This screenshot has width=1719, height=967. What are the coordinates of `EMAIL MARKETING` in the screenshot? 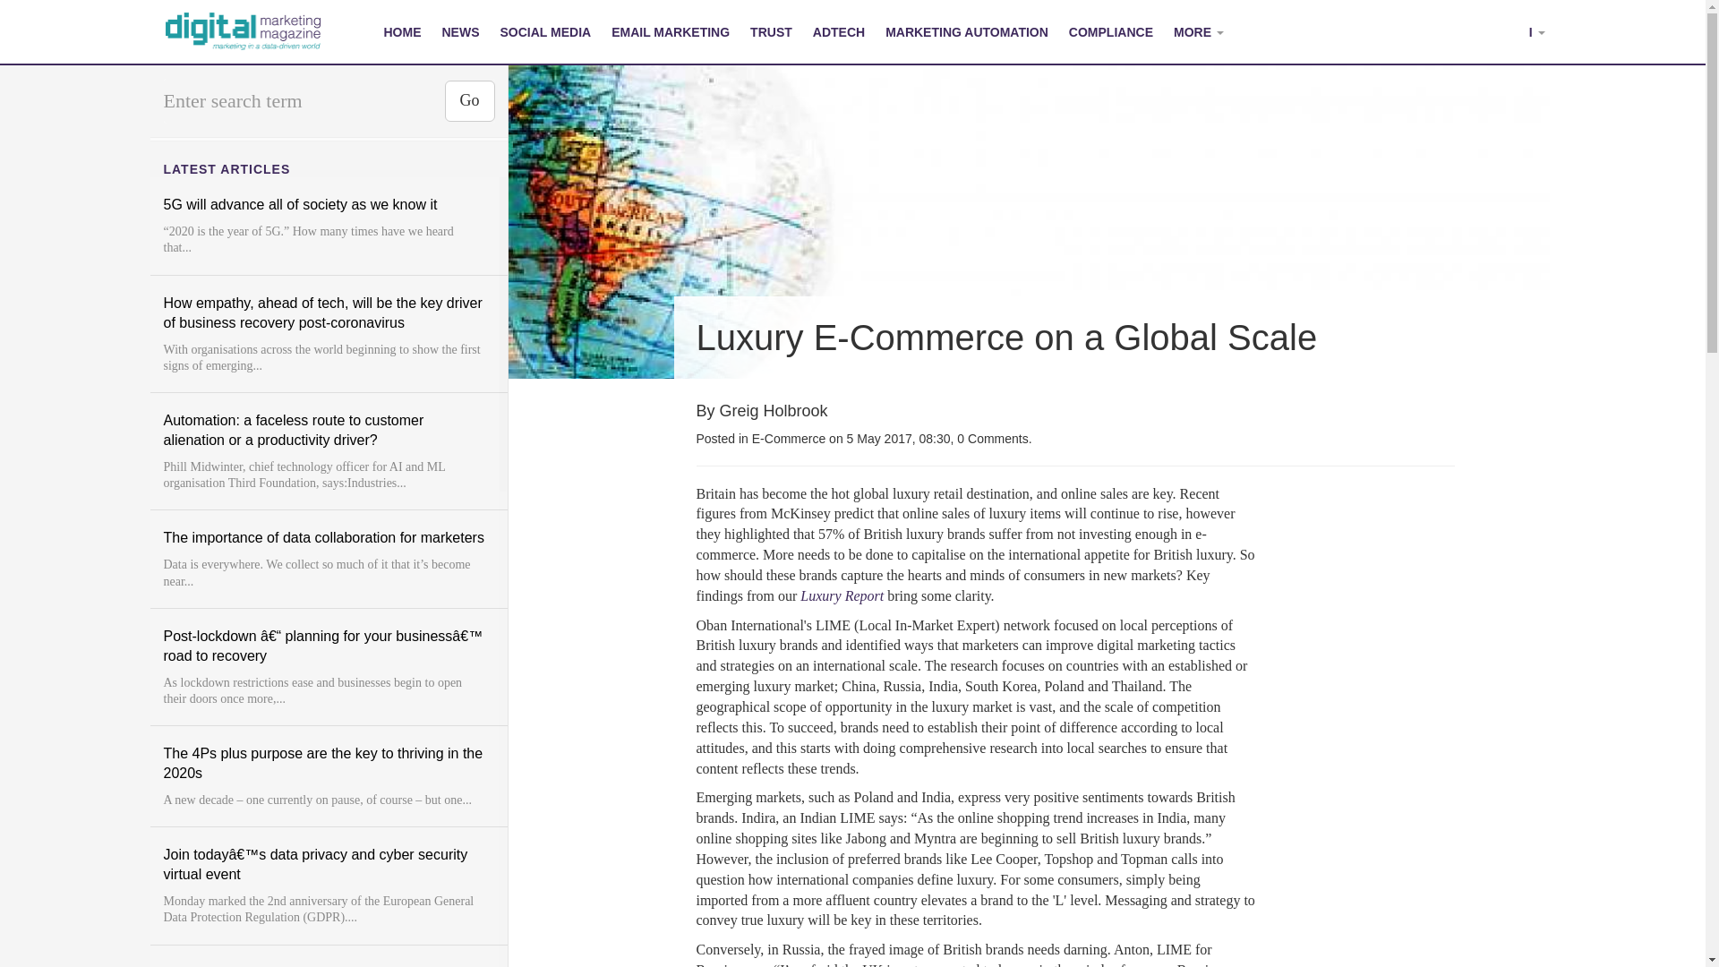 It's located at (671, 32).